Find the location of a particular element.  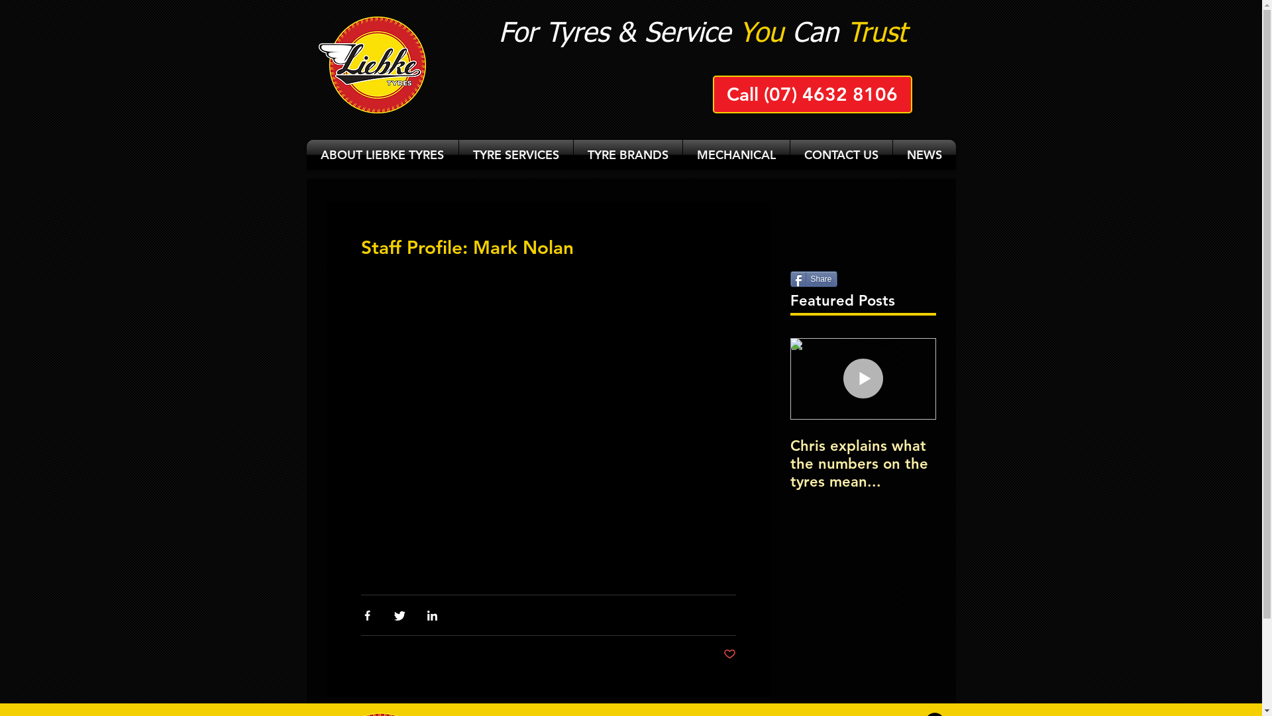

CONTACT US is located at coordinates (841, 155).